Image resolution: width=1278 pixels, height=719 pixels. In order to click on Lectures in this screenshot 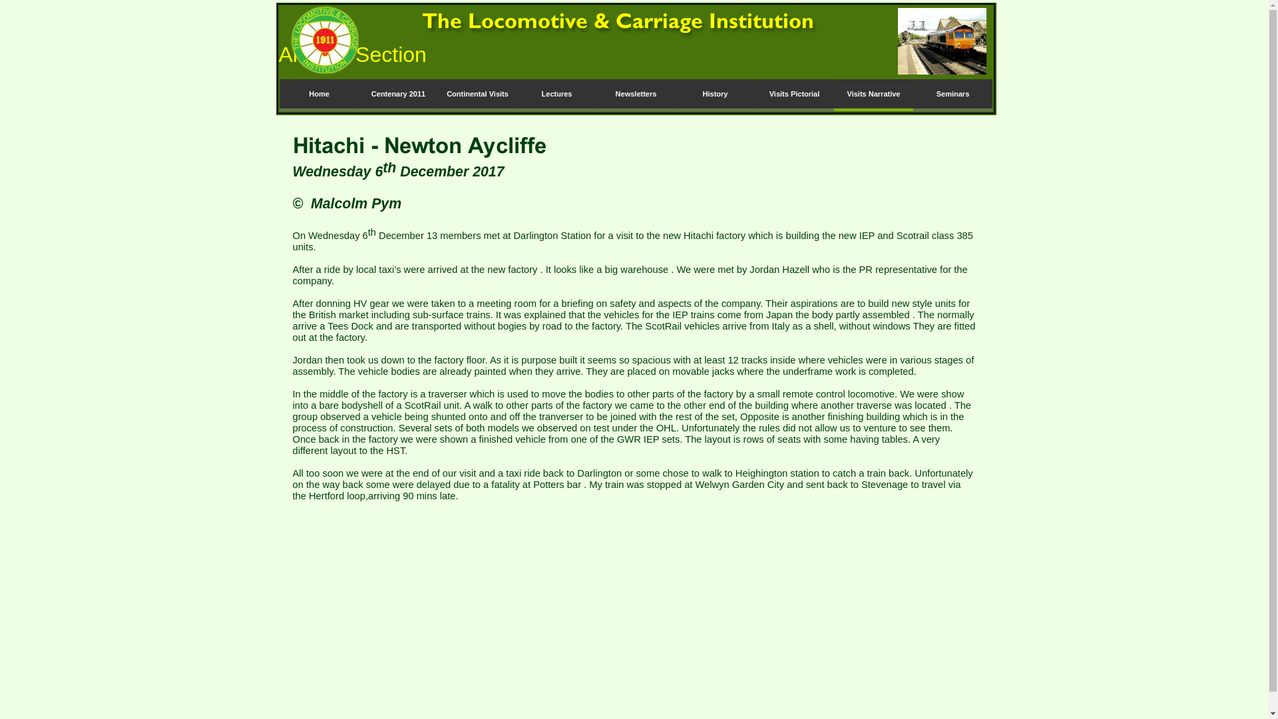, I will do `click(555, 95)`.